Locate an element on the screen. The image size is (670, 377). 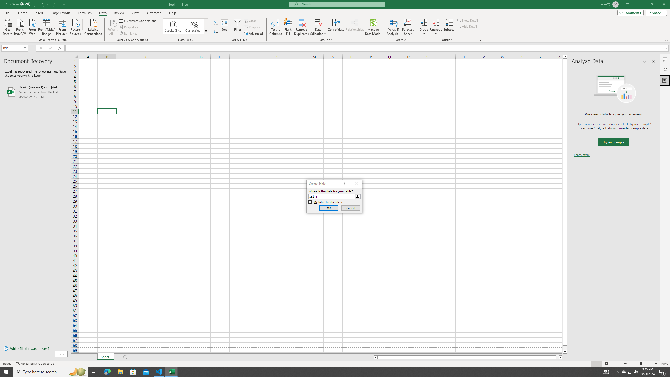
Advanced... is located at coordinates (254, 34).